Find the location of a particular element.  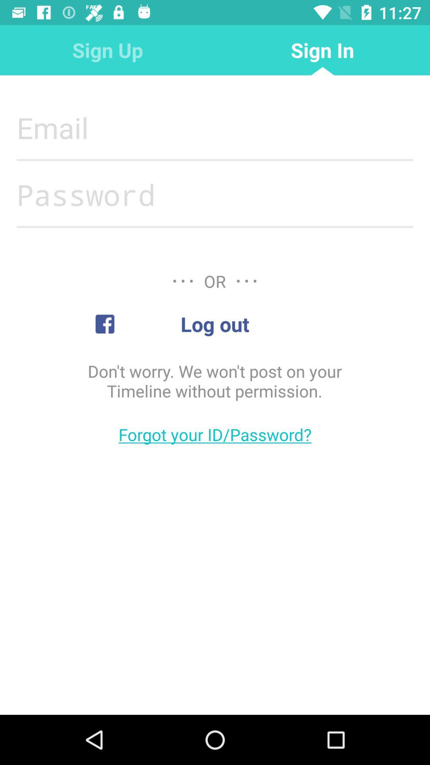

flip to the forgot your id item is located at coordinates (215, 434).